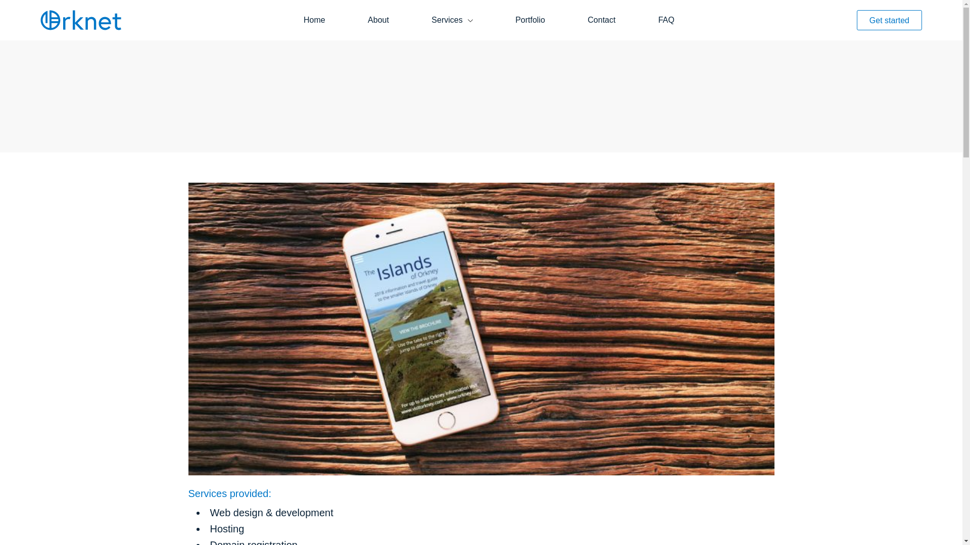  What do you see at coordinates (530, 20) in the screenshot?
I see `Portfolio` at bounding box center [530, 20].